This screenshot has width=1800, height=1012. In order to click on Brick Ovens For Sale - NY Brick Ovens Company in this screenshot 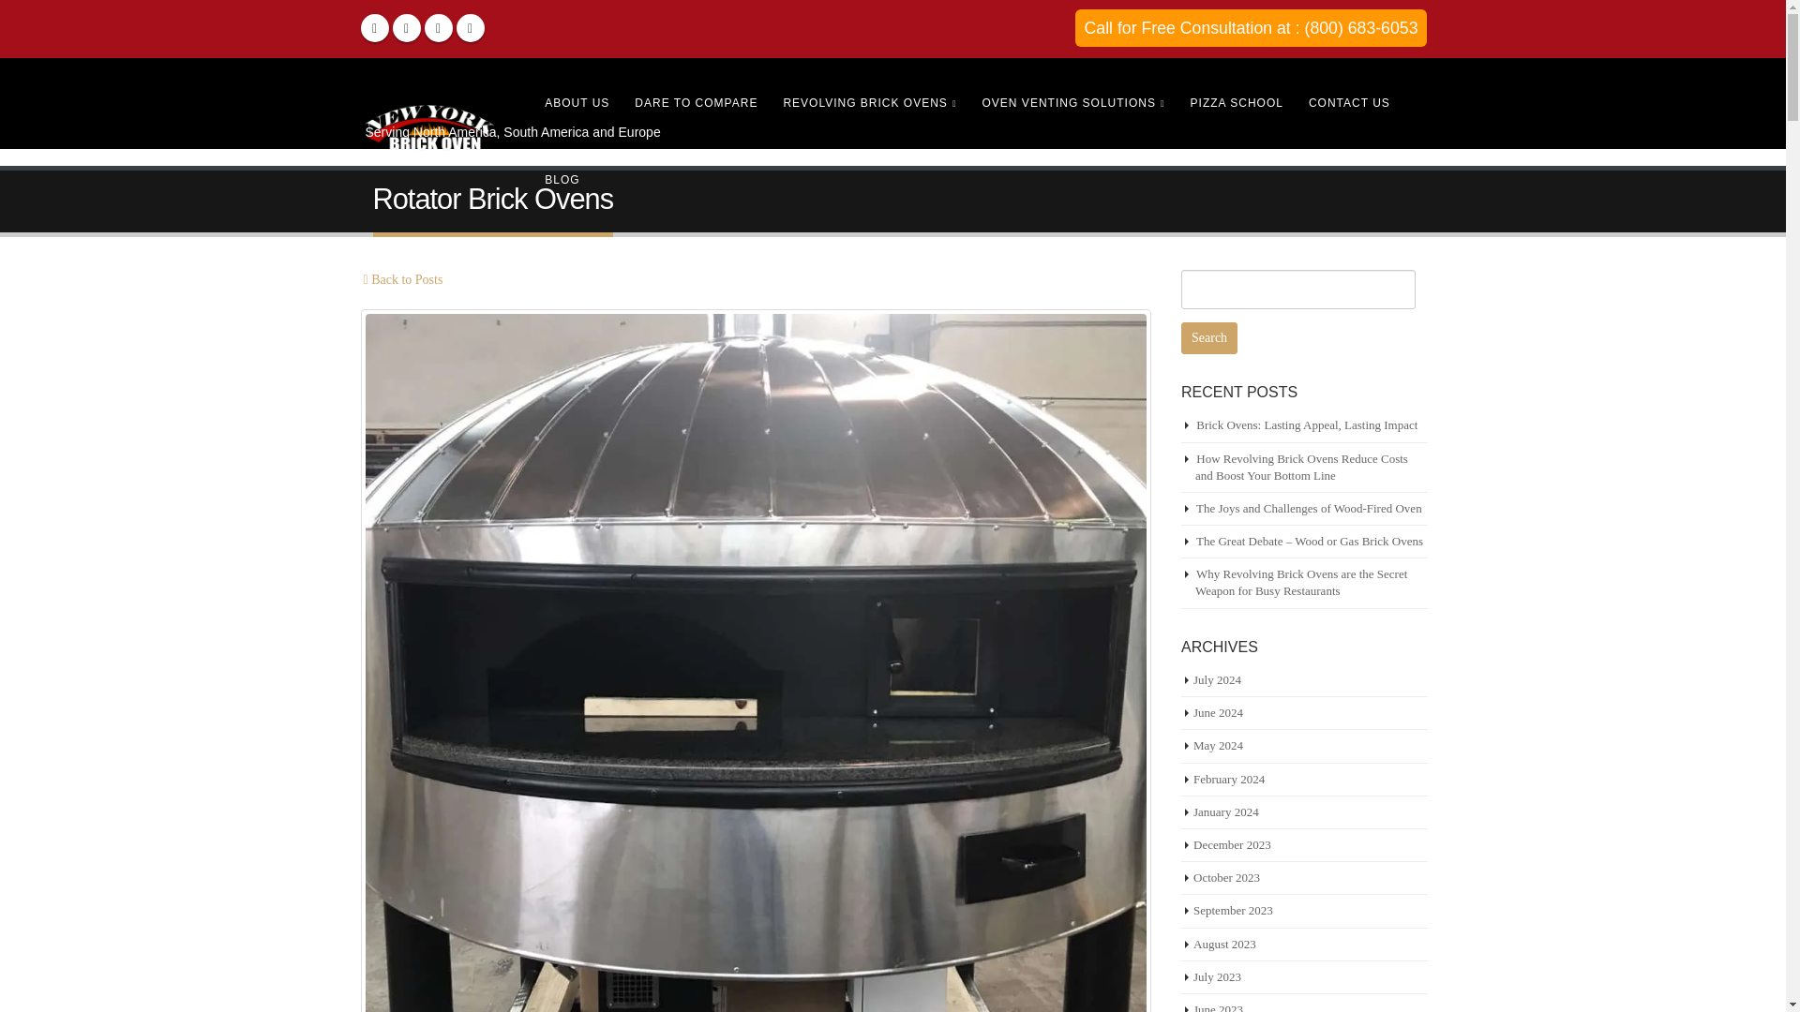, I will do `click(431, 133)`.